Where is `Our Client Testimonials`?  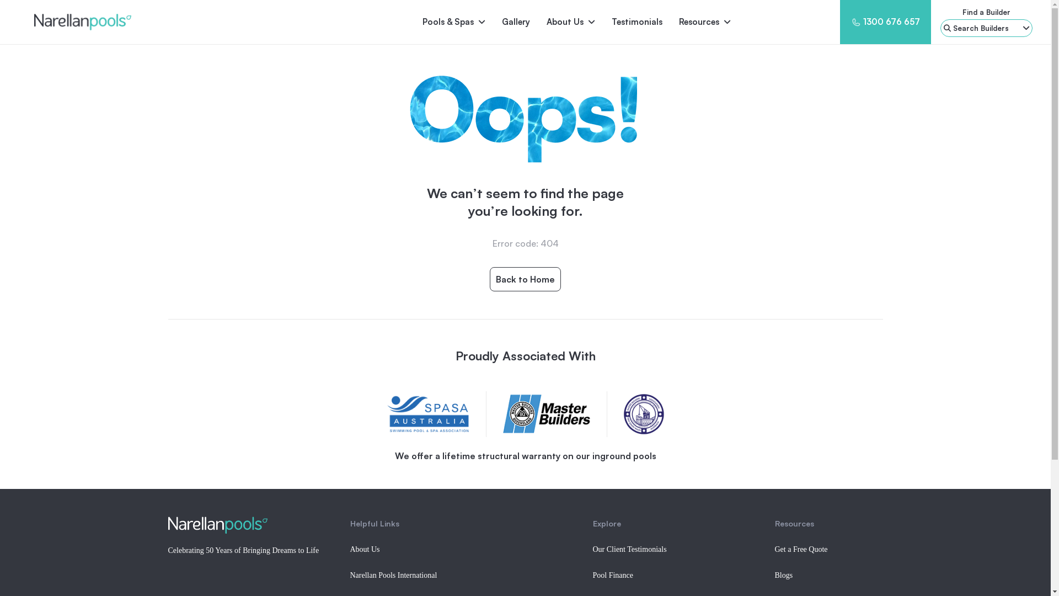
Our Client Testimonials is located at coordinates (629, 550).